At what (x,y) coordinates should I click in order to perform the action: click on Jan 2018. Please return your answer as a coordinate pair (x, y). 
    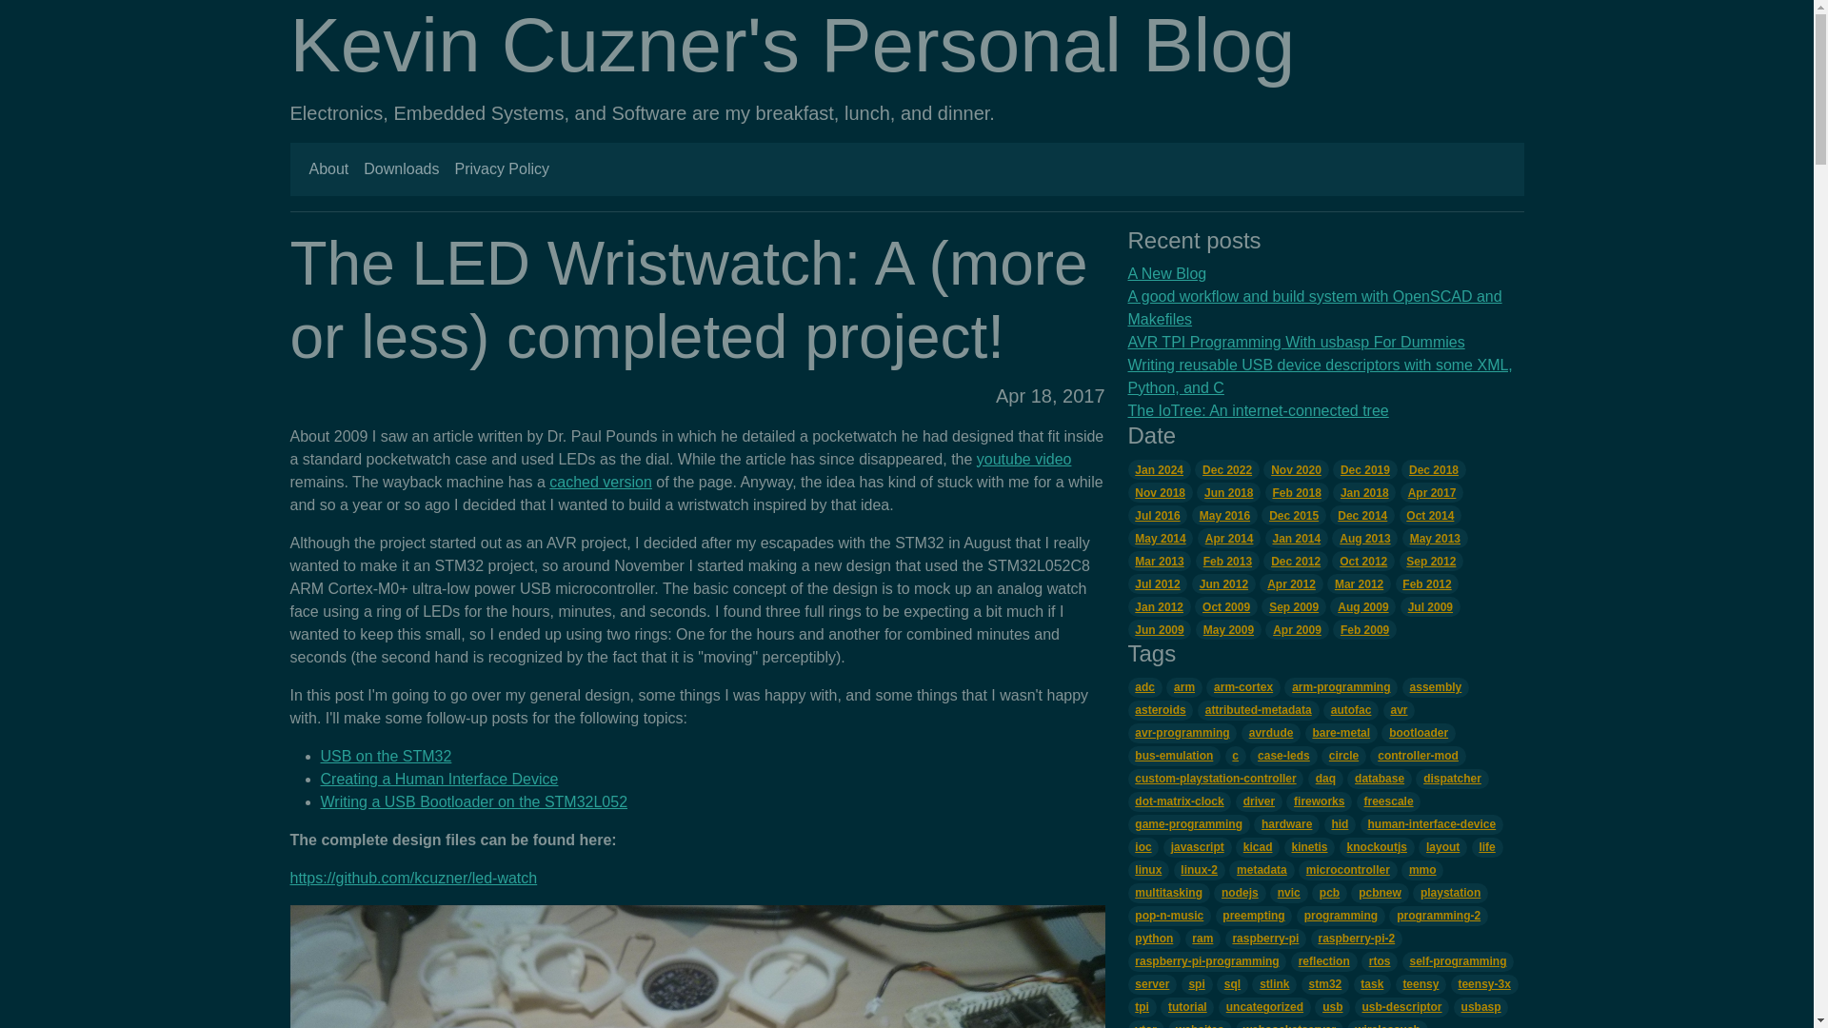
    Looking at the image, I should click on (1363, 491).